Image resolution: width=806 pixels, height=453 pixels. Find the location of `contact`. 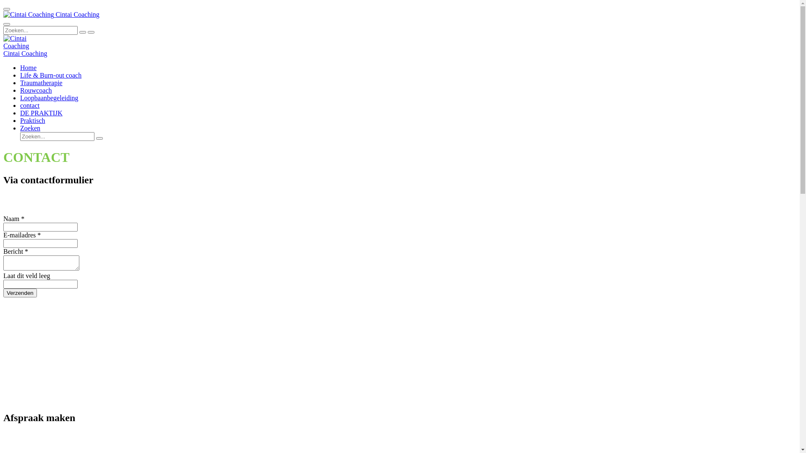

contact is located at coordinates (30, 106).